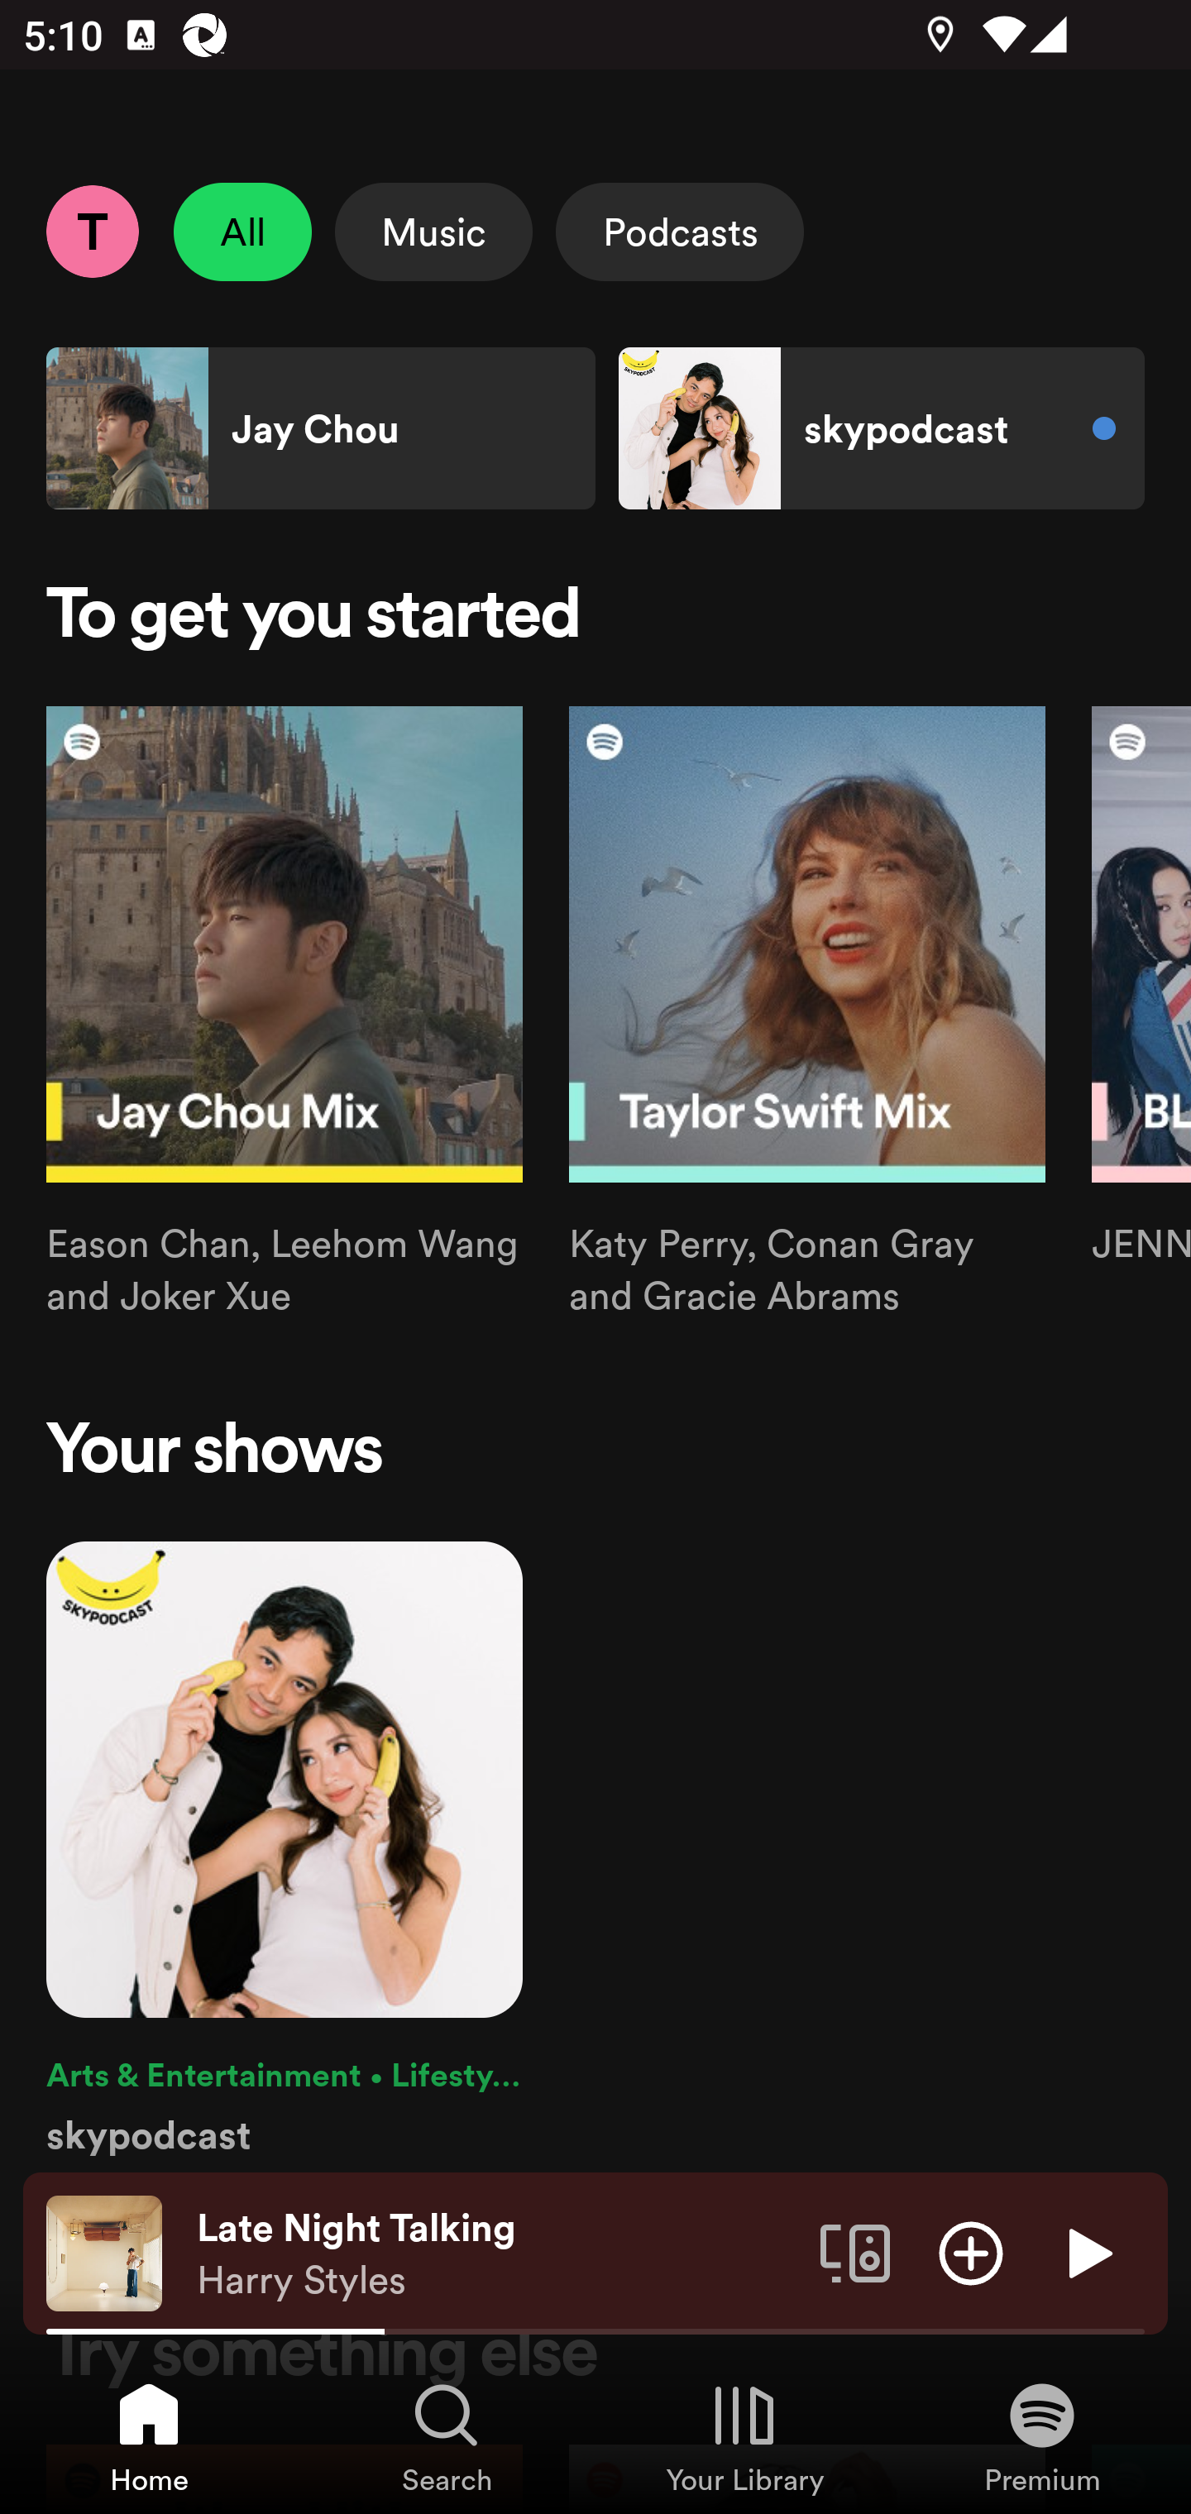  I want to click on Play, so click(1087, 2252).